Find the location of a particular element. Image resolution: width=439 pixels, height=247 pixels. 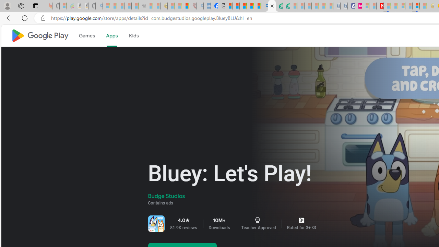

14 Common Myths Debunked By Scientific Facts - Sleeping is located at coordinates (394, 6).